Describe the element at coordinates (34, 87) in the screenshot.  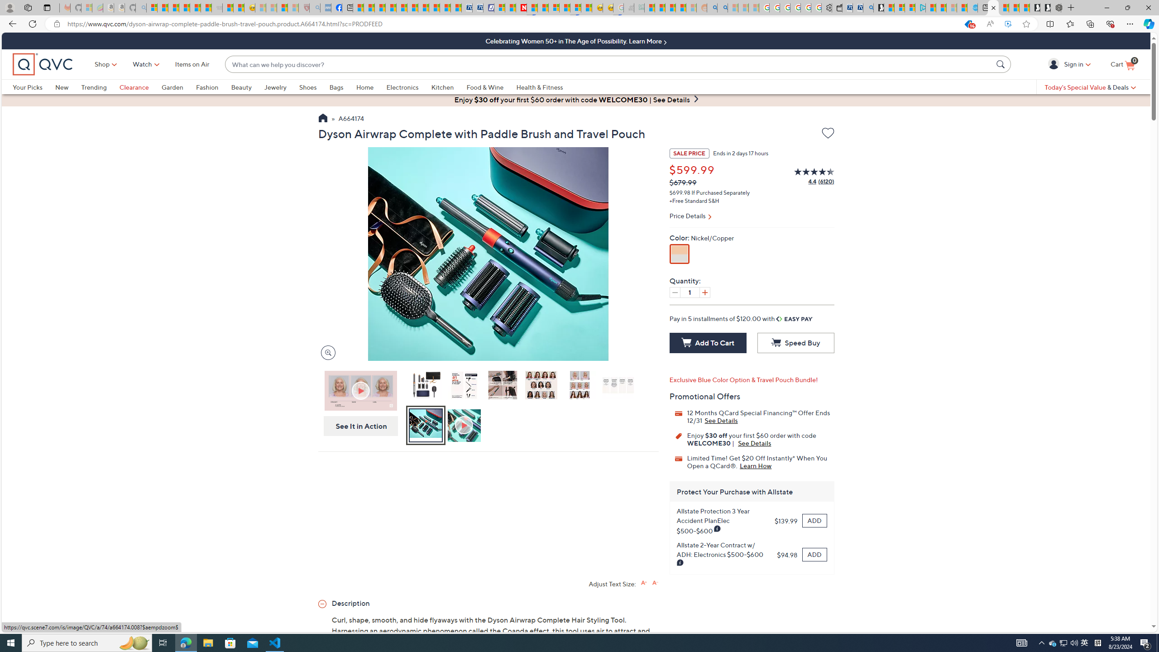
I see `Your Picks` at that location.